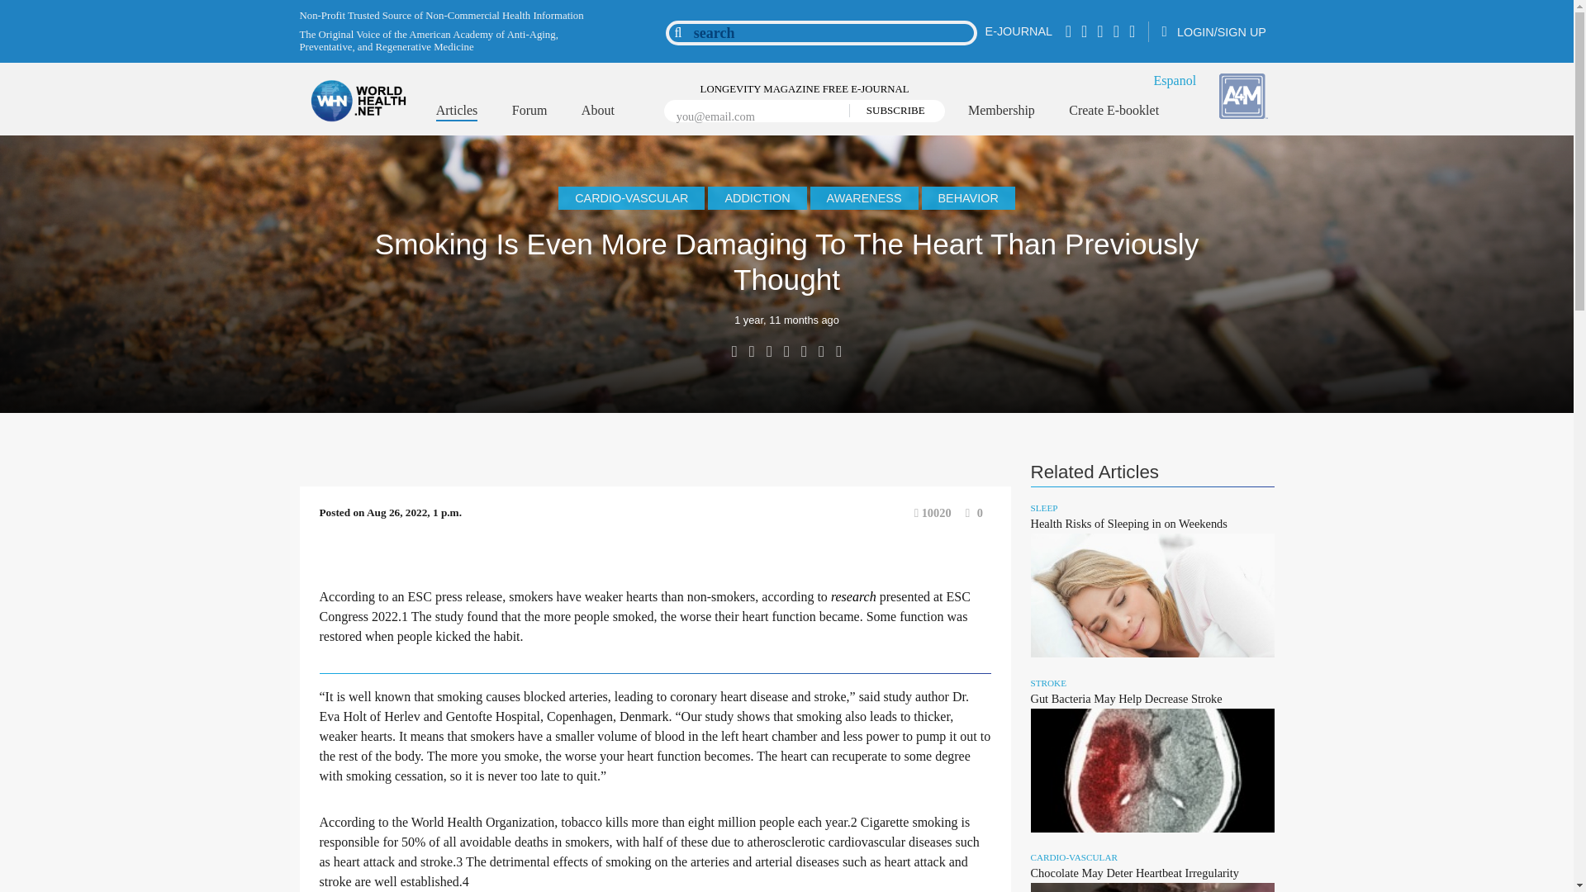 Image resolution: width=1586 pixels, height=892 pixels. I want to click on About, so click(598, 111).